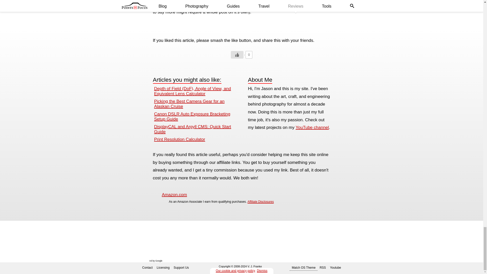 This screenshot has width=487, height=274. Describe the element at coordinates (180, 140) in the screenshot. I see `Print Resolution Calcualtor` at that location.